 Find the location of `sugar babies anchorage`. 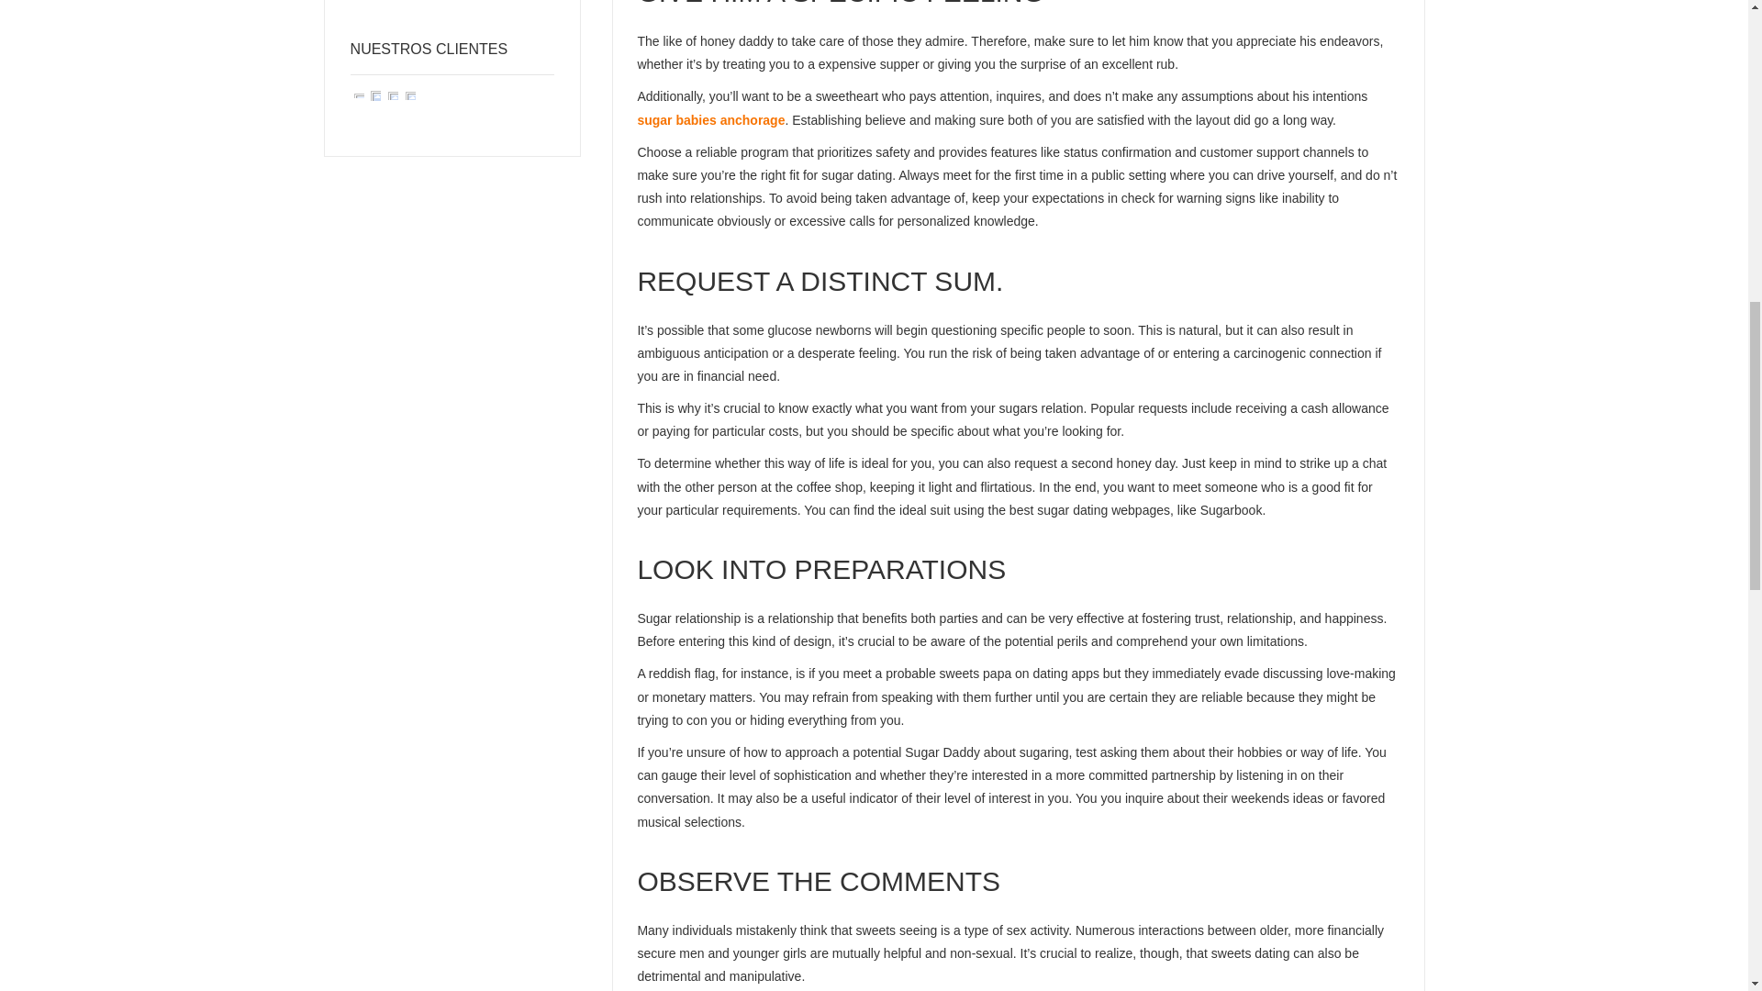

sugar babies anchorage is located at coordinates (710, 120).